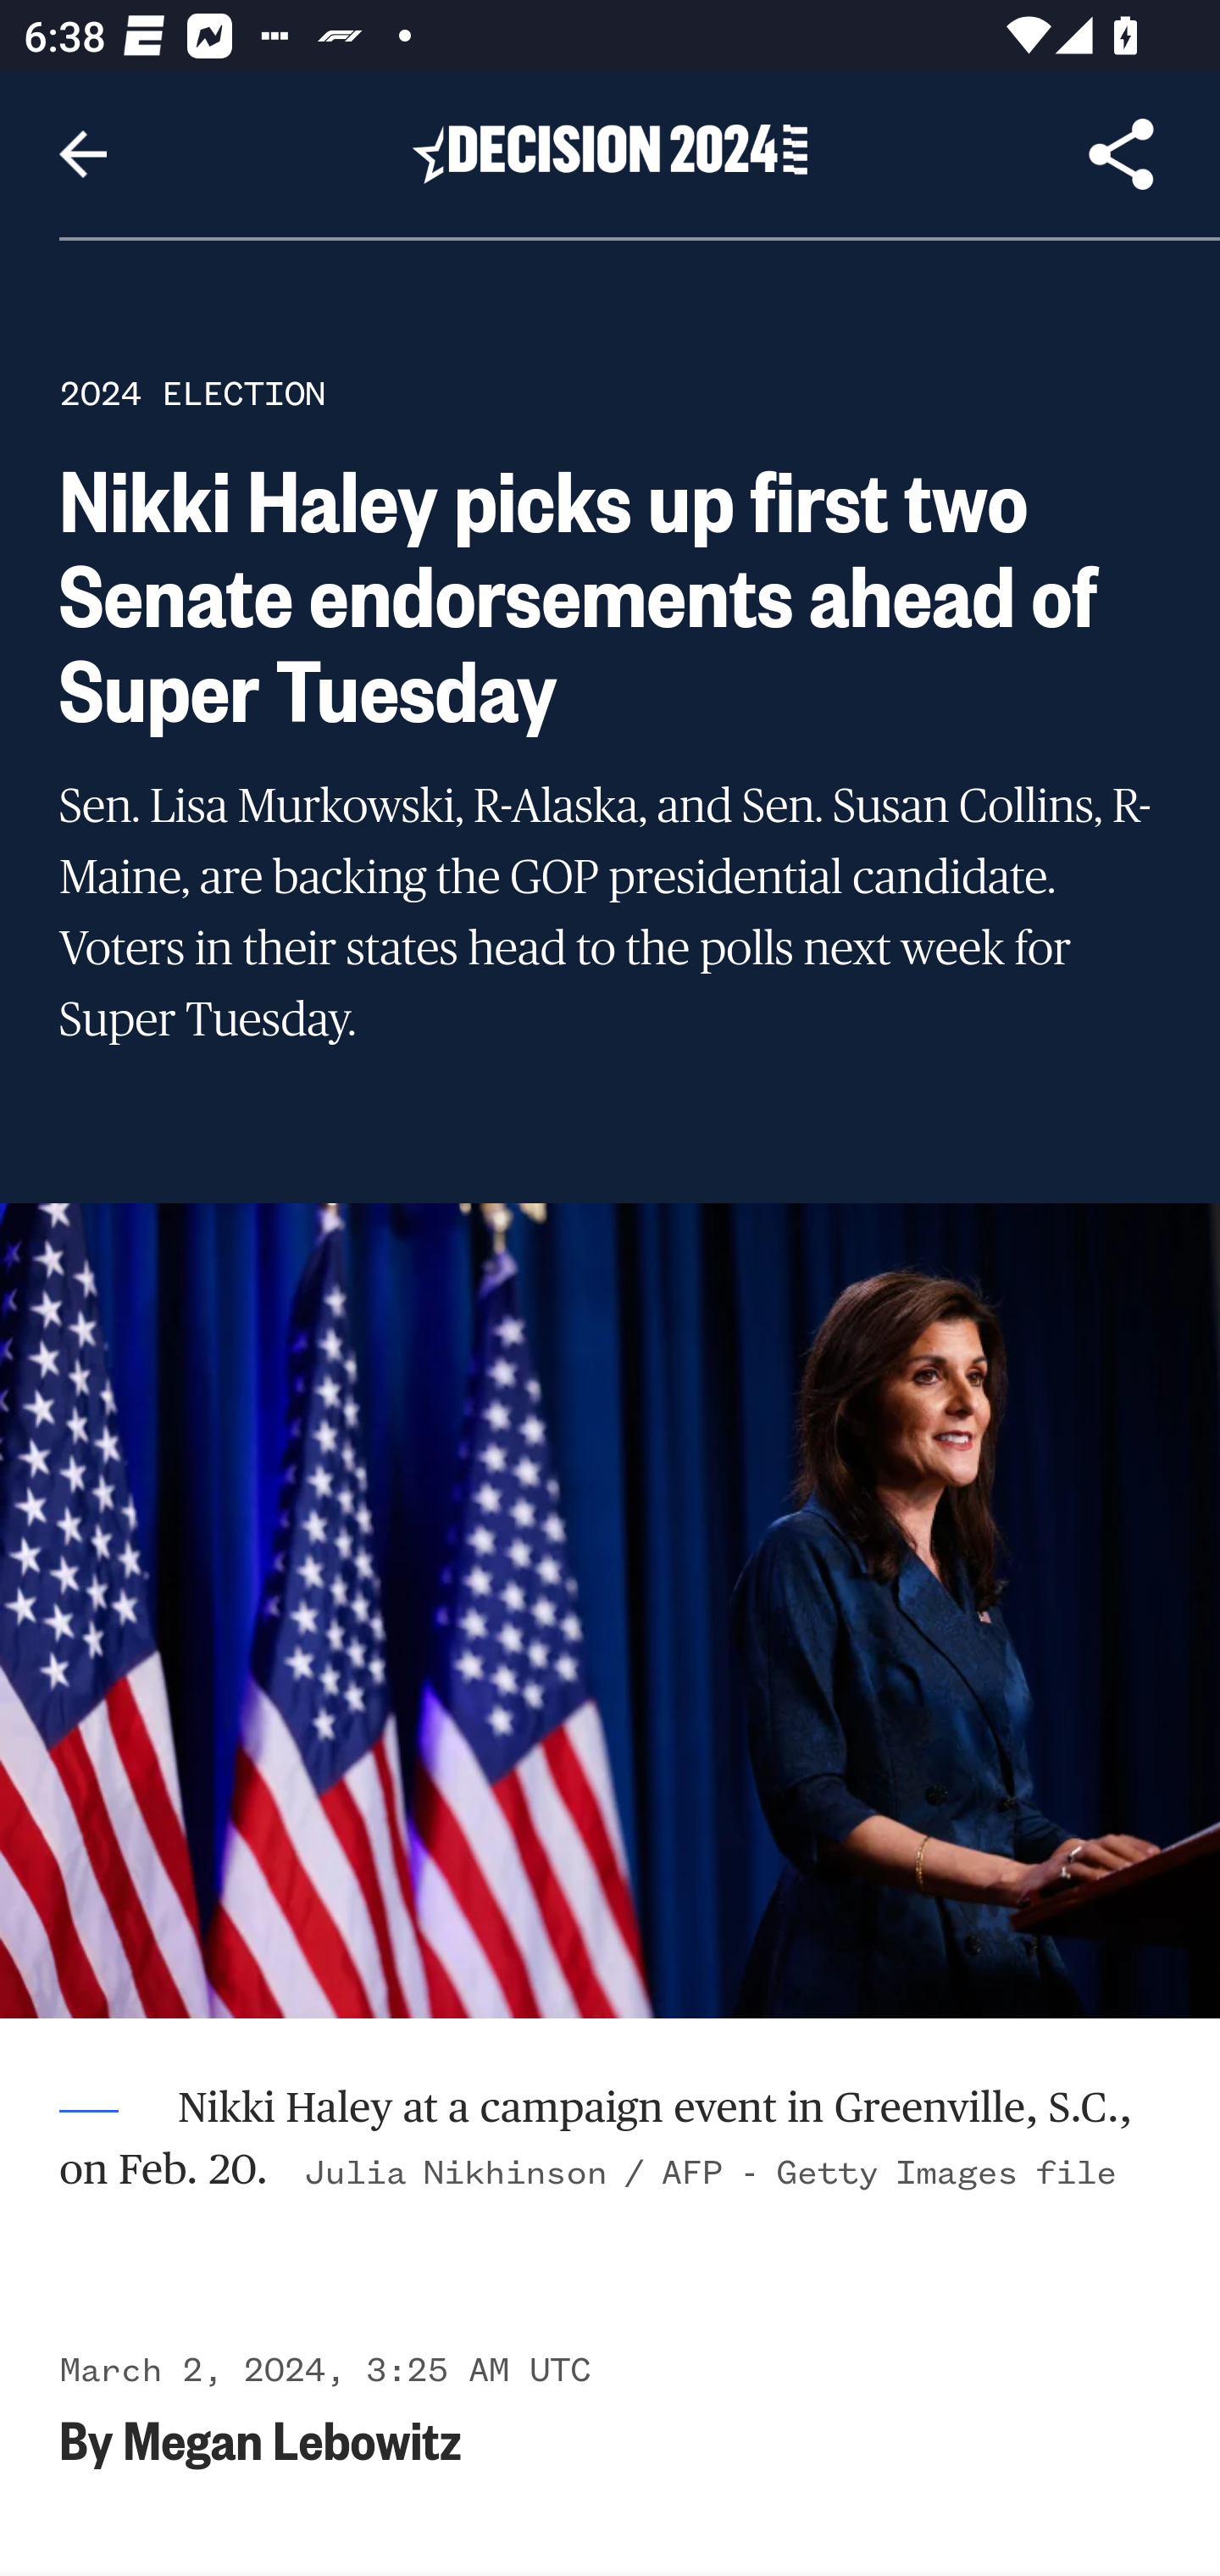 The height and width of the screenshot is (2576, 1220). What do you see at coordinates (83, 154) in the screenshot?
I see `Navigate up` at bounding box center [83, 154].